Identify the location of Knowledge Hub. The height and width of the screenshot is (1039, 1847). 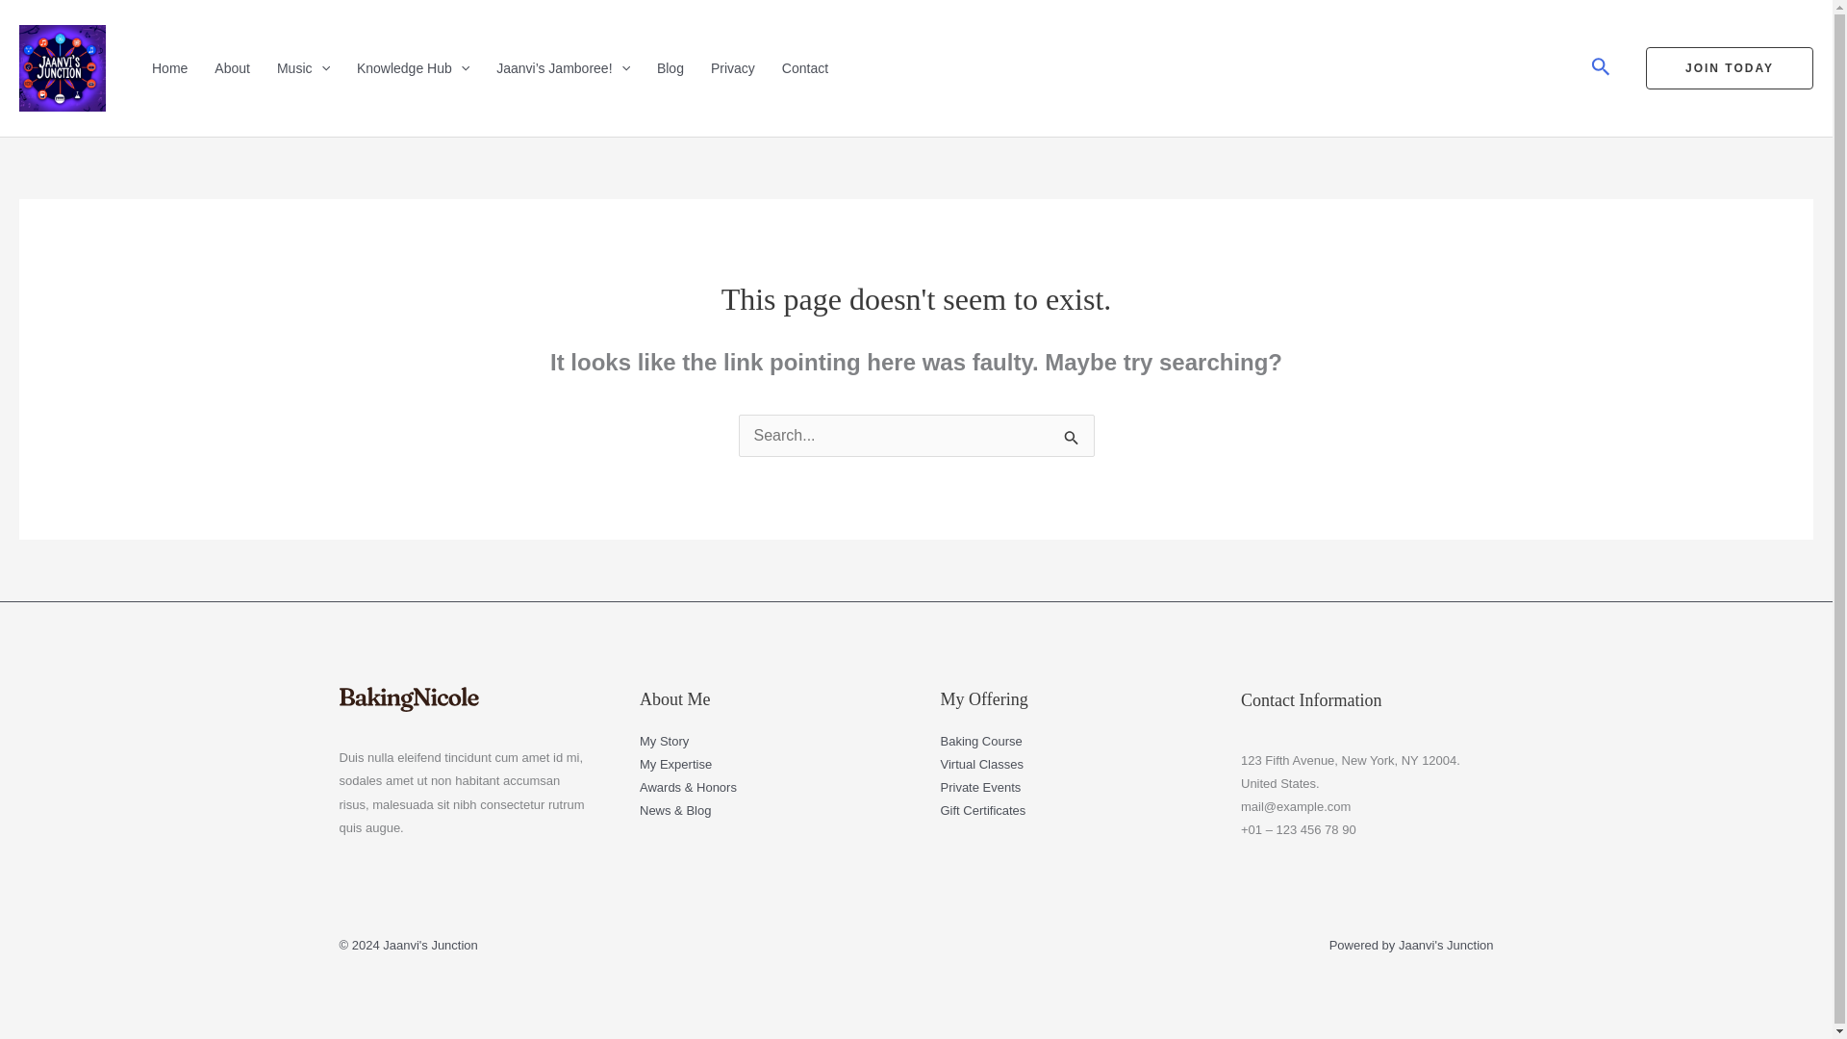
(415, 67).